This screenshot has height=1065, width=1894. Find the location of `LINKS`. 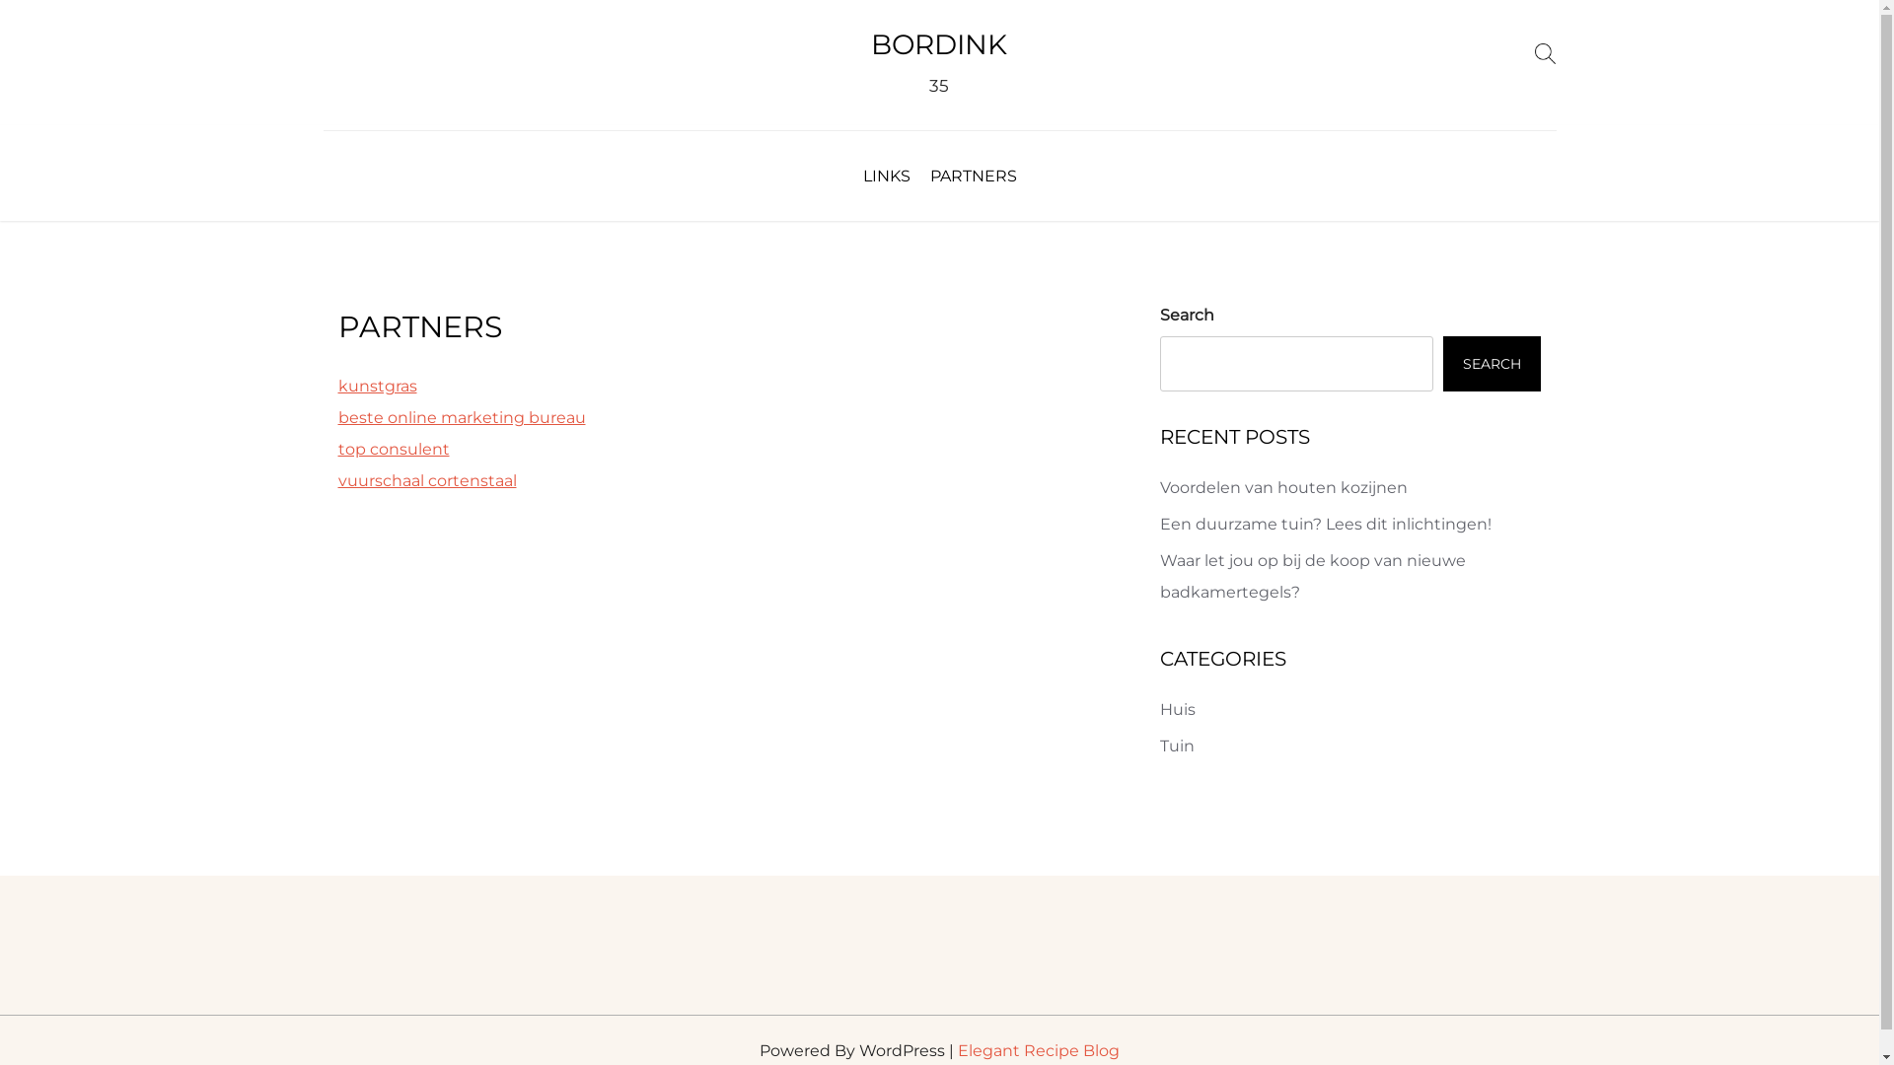

LINKS is located at coordinates (886, 176).